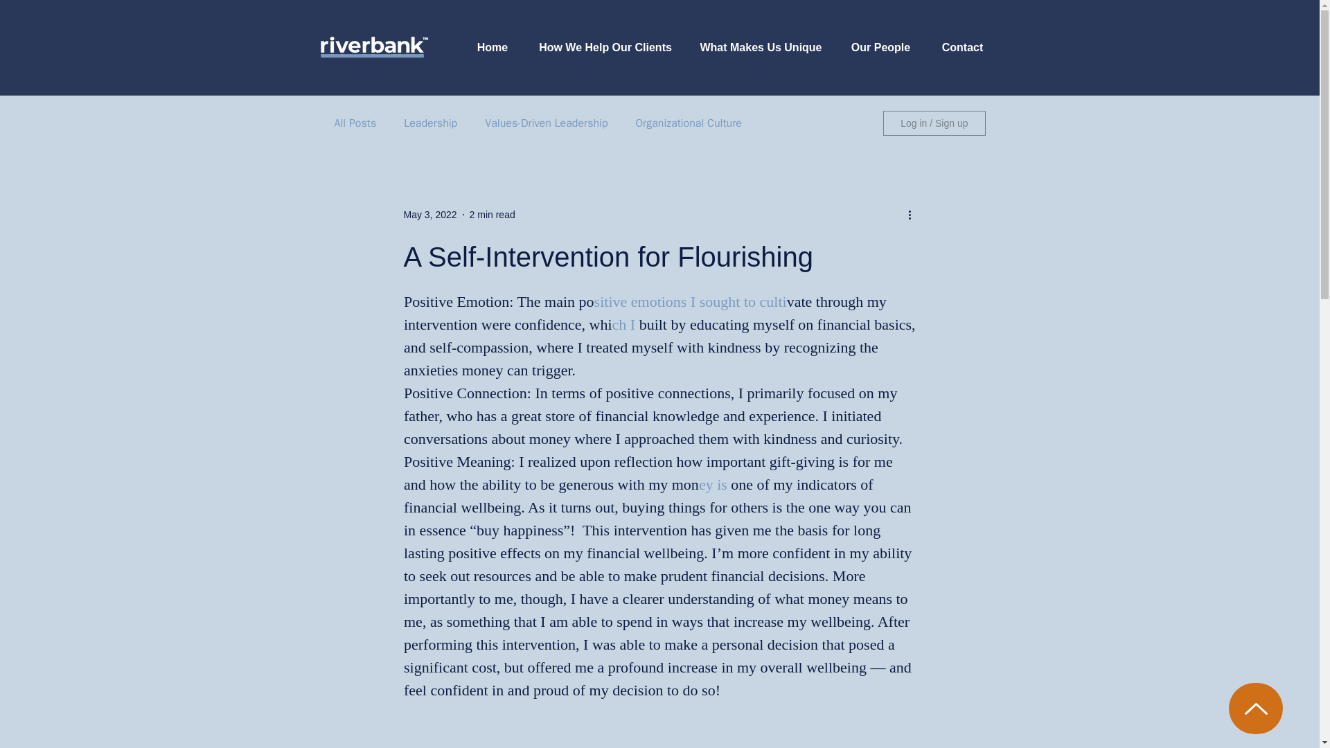  I want to click on ch I, so click(623, 324).